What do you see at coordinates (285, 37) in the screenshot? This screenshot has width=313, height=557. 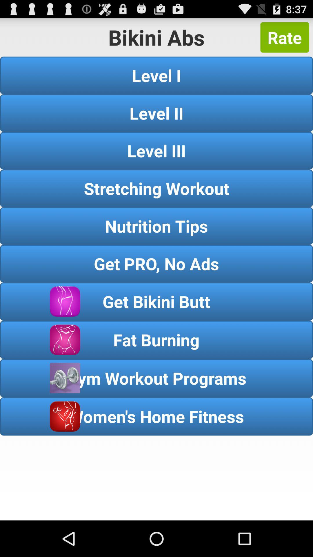 I see `click the icon above level i button` at bounding box center [285, 37].